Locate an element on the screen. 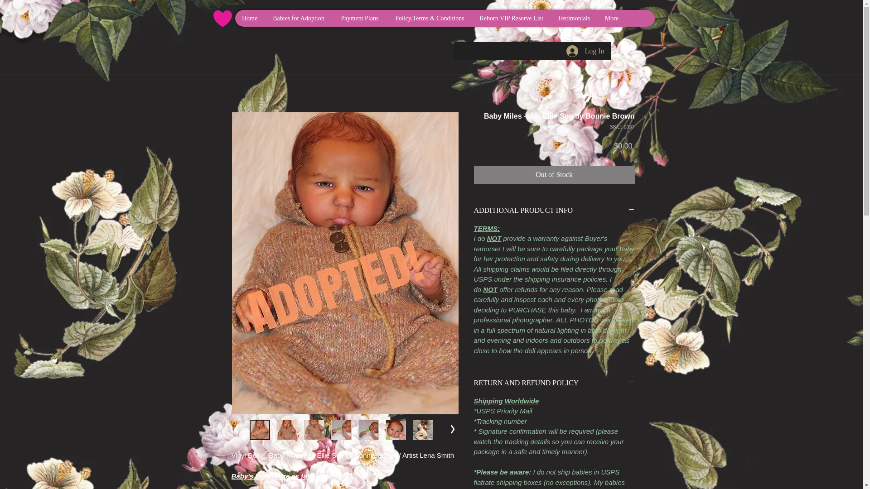 The height and width of the screenshot is (489, 870). Reborn VIP Reserve List is located at coordinates (511, 18).